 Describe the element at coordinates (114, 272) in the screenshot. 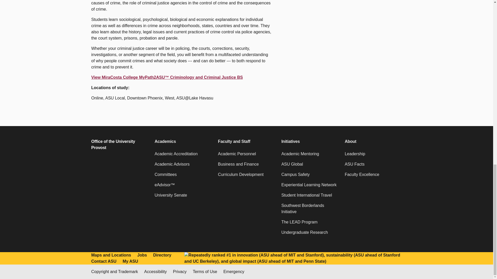

I see `Copyright and Trademark` at that location.